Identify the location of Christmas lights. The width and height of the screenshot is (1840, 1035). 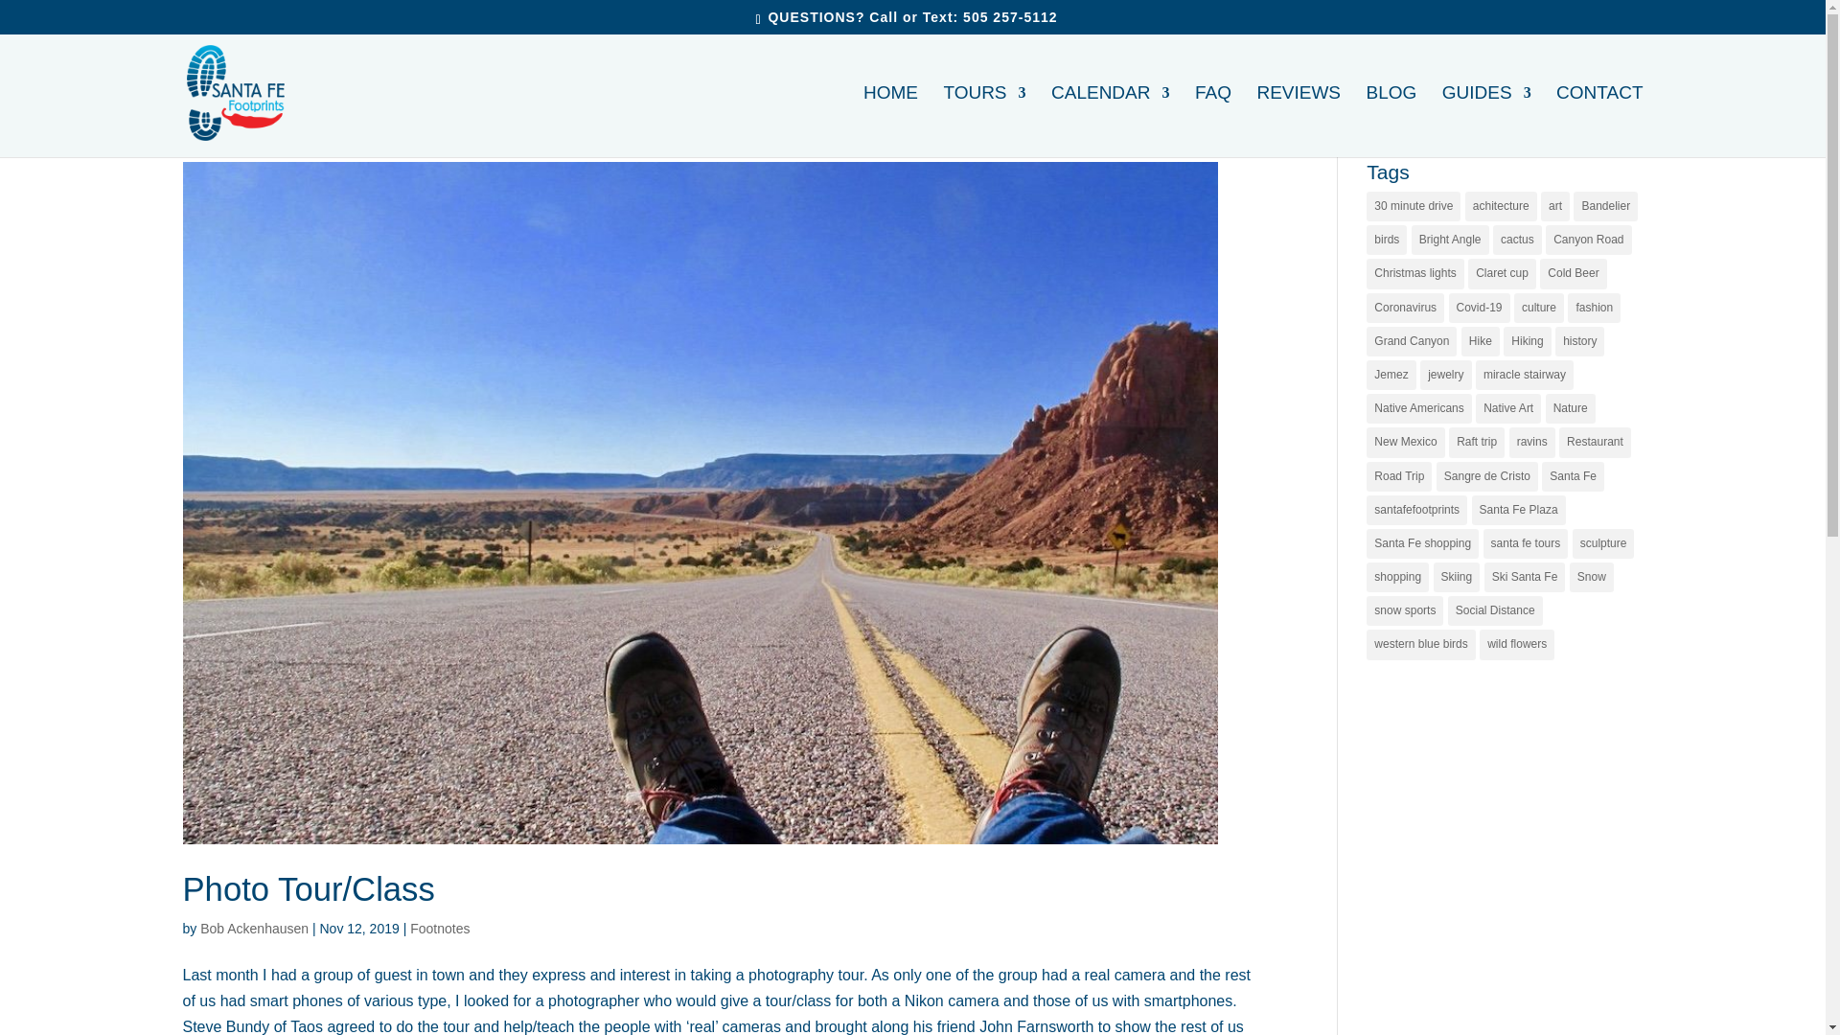
(1414, 274).